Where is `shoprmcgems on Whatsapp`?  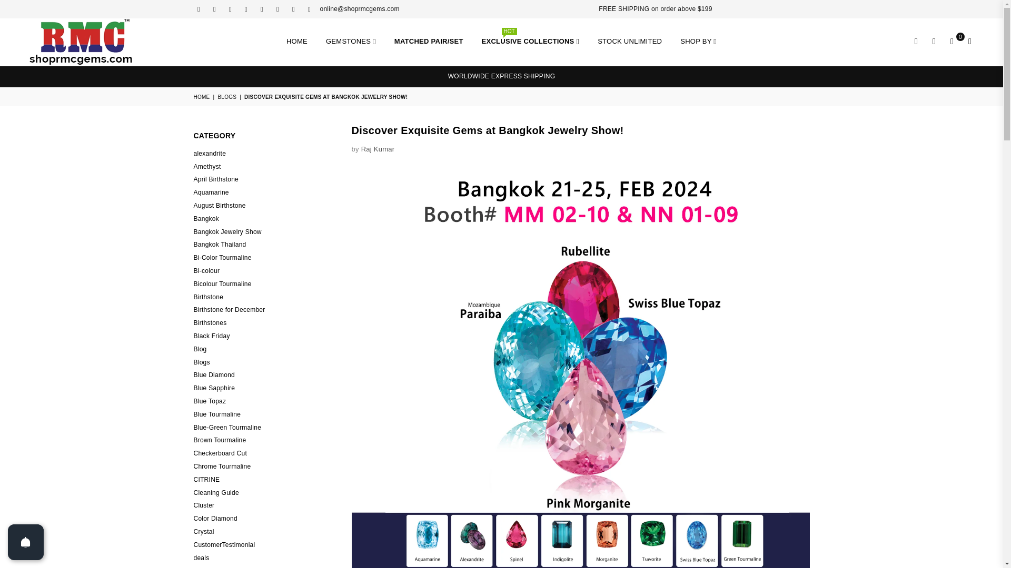
shoprmcgems on Whatsapp is located at coordinates (309, 9).